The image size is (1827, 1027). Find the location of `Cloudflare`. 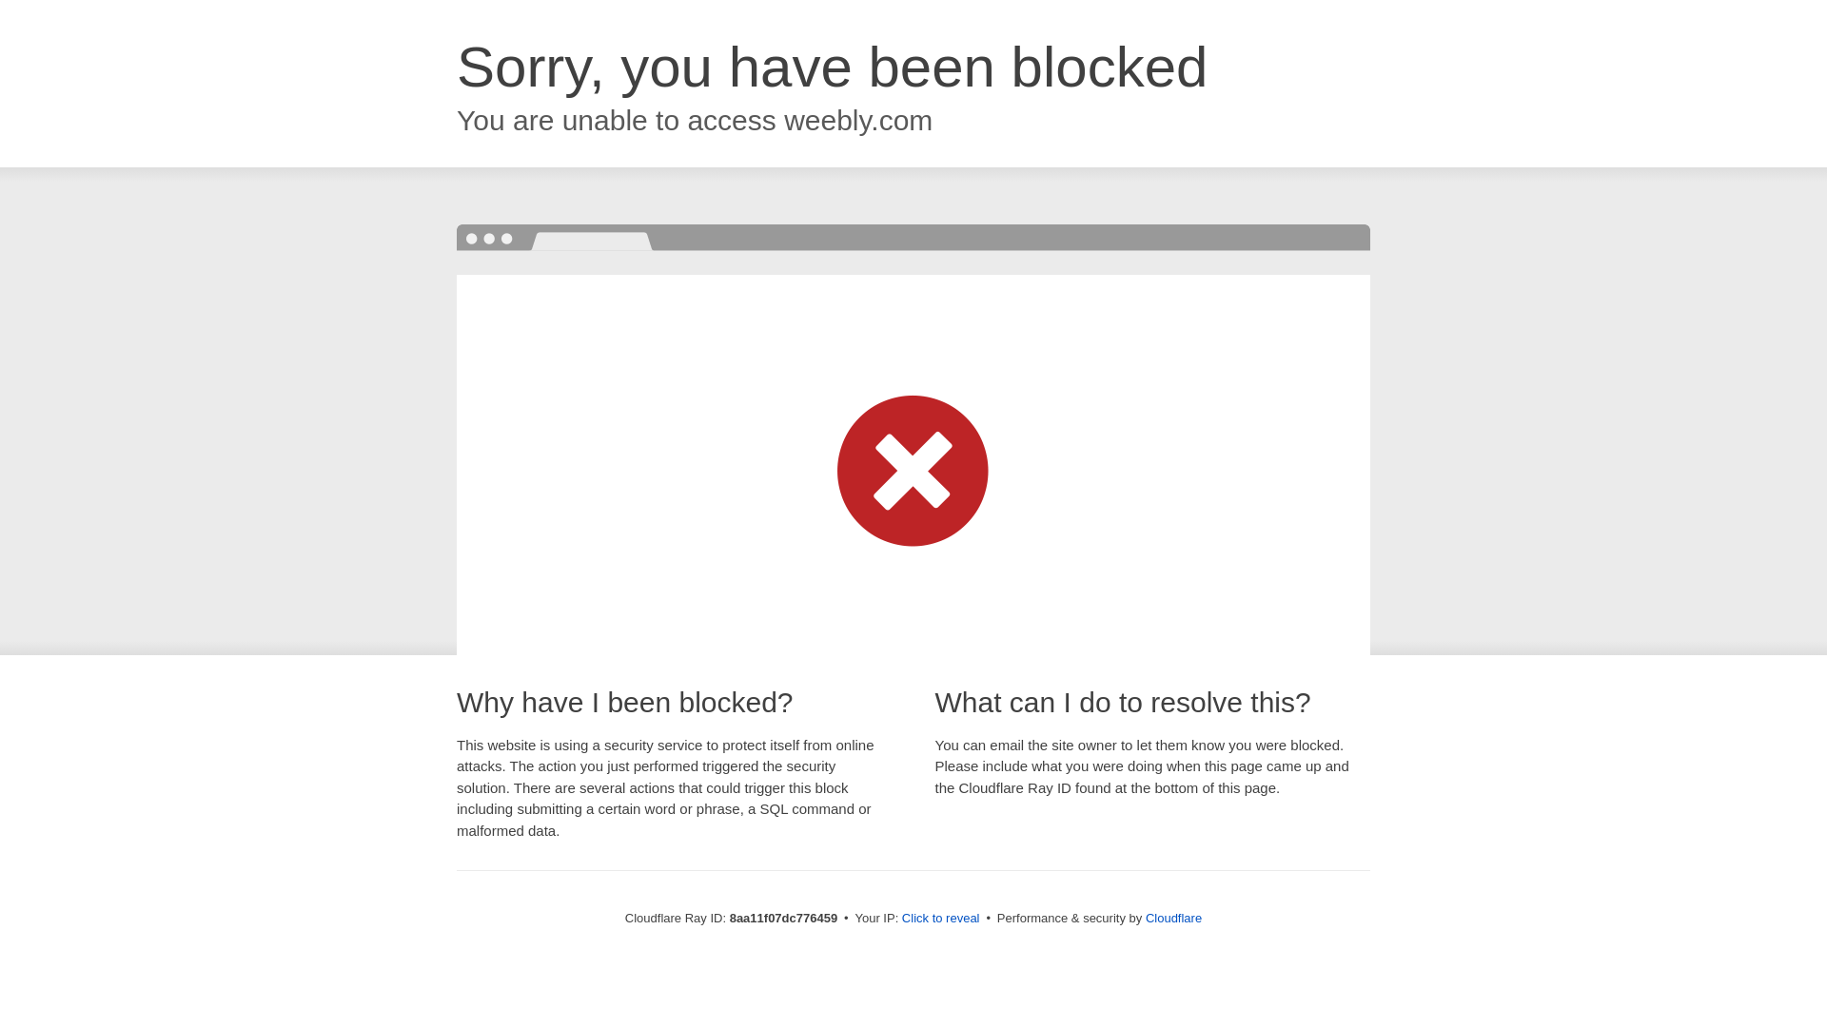

Cloudflare is located at coordinates (1173, 918).